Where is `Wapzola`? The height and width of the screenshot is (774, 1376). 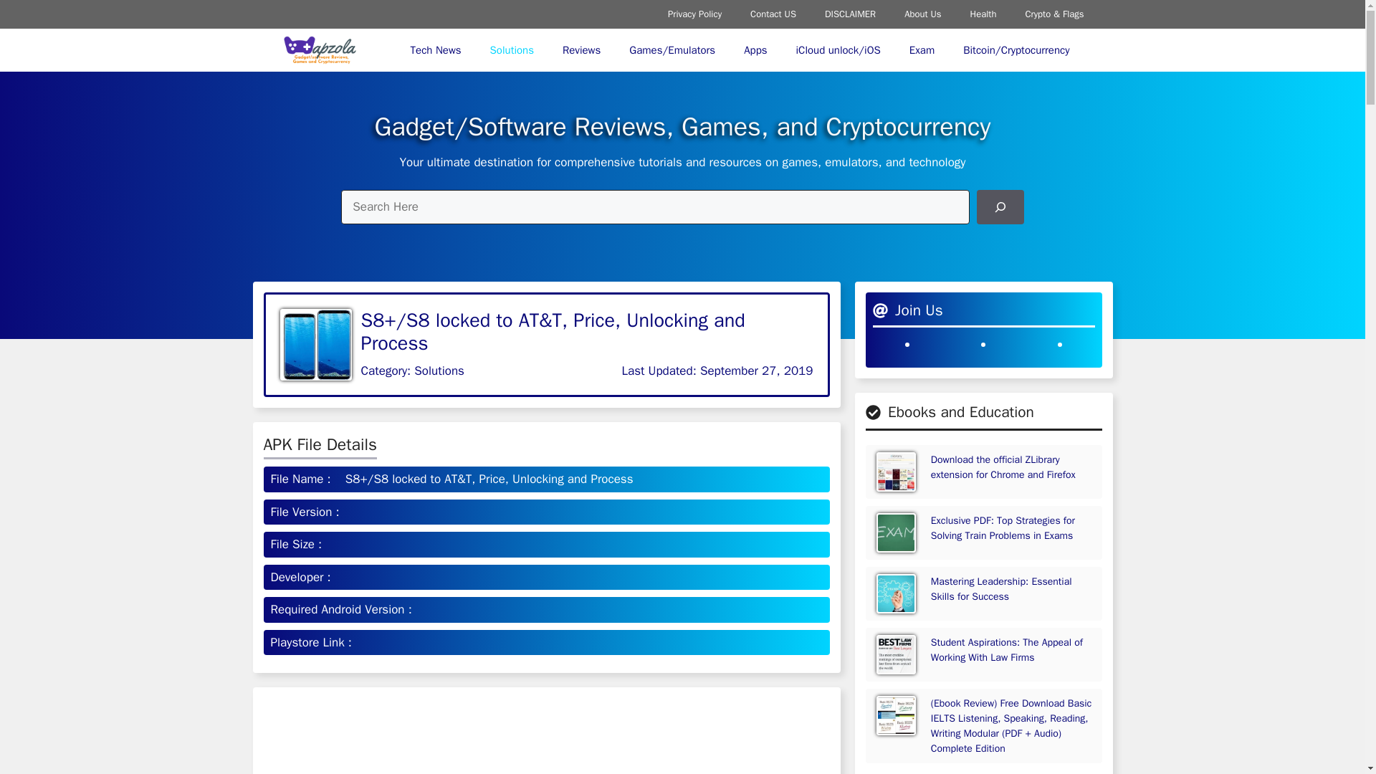 Wapzola is located at coordinates (319, 50).